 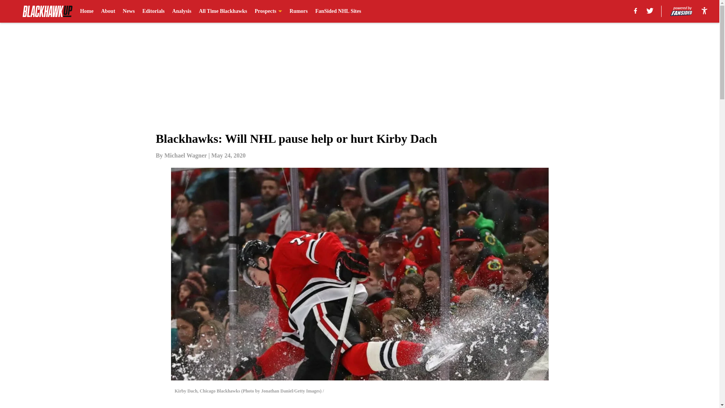 What do you see at coordinates (153, 11) in the screenshot?
I see `Editorials` at bounding box center [153, 11].